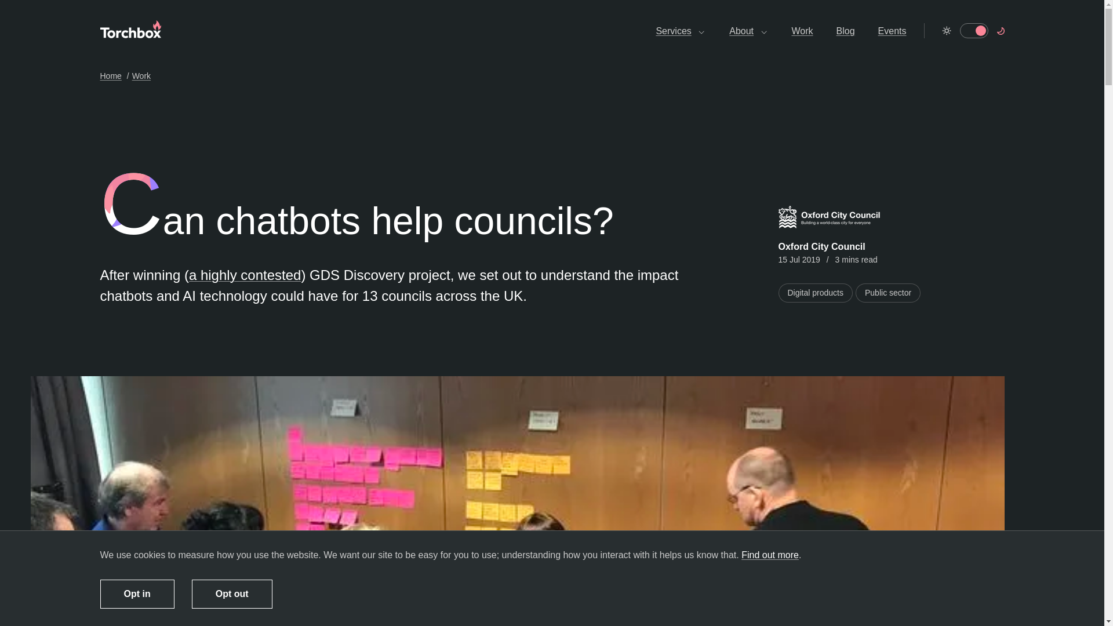 The image size is (1113, 626). Describe the element at coordinates (748, 31) in the screenshot. I see `About` at that location.